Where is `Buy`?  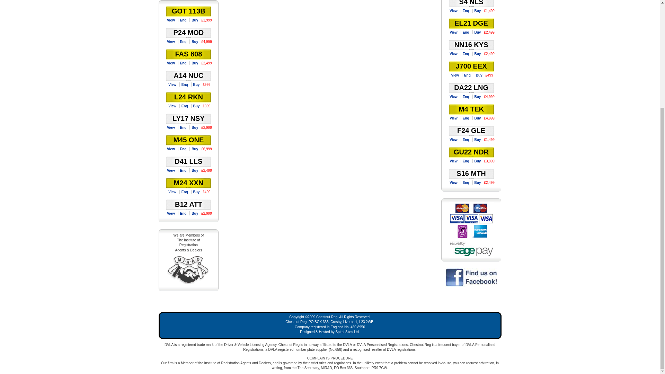 Buy is located at coordinates (195, 63).